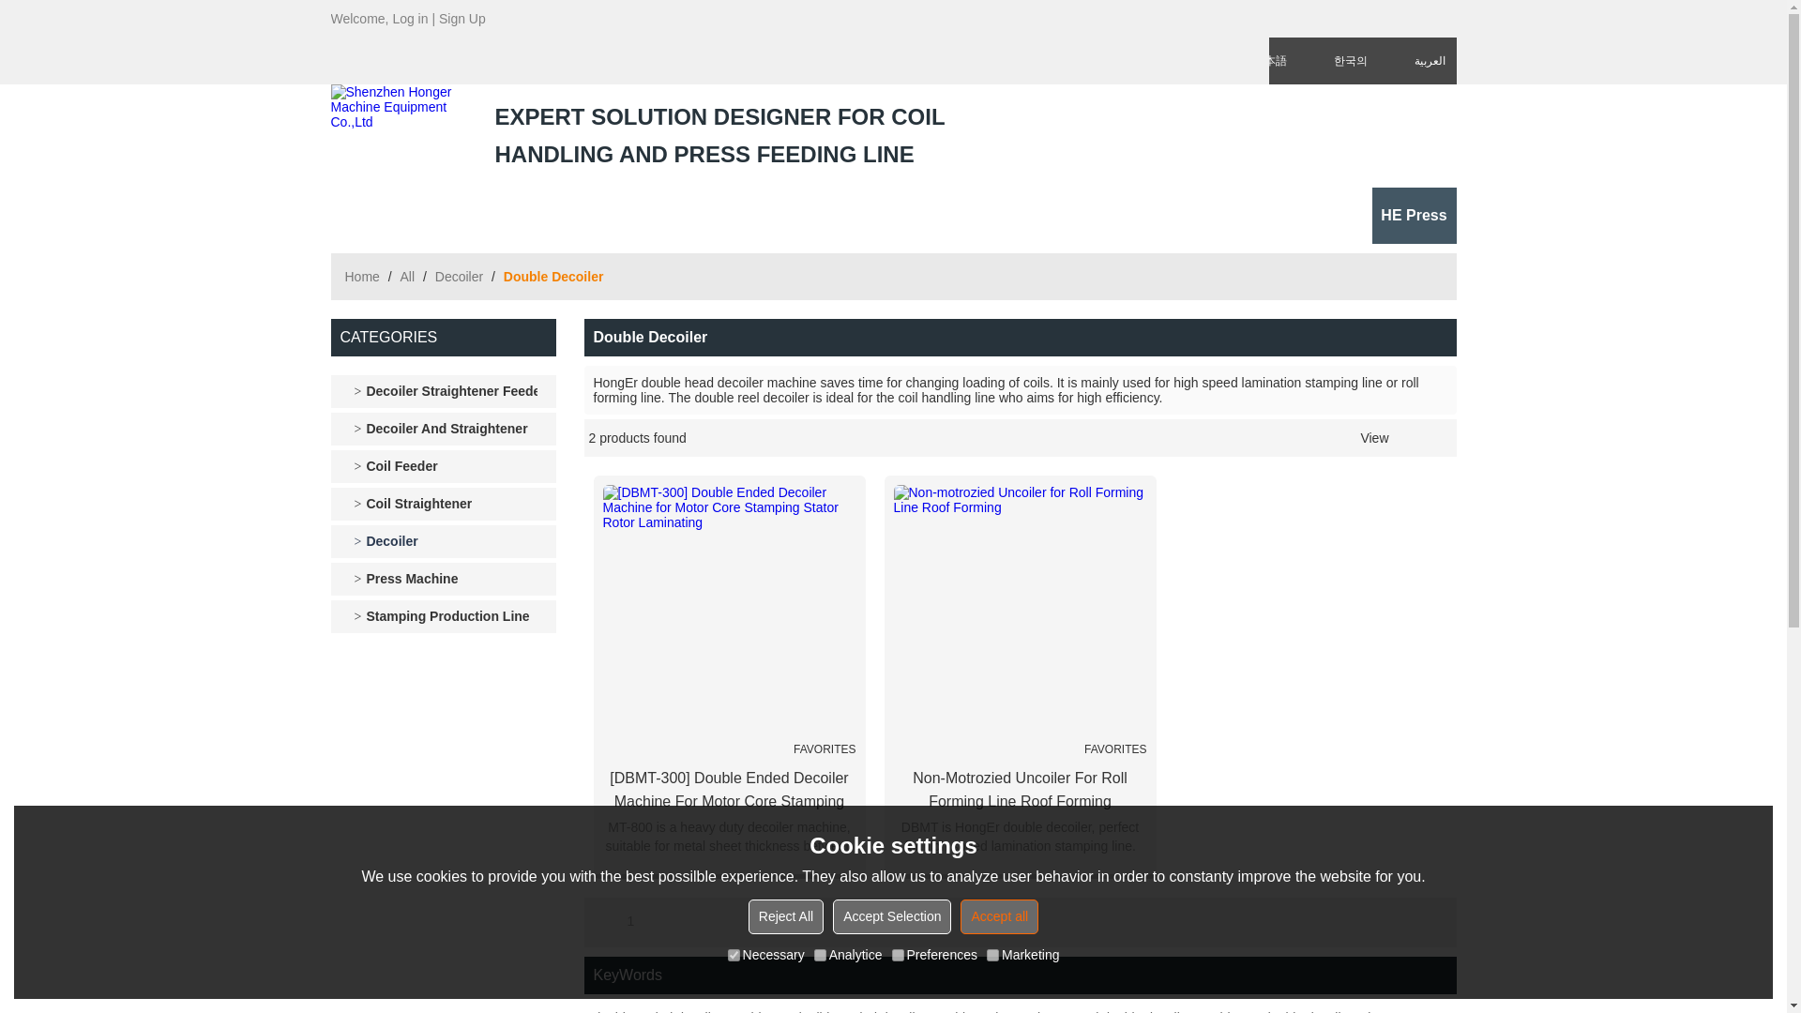 This screenshot has height=1013, width=1801. I want to click on Solutions, so click(673, 210).